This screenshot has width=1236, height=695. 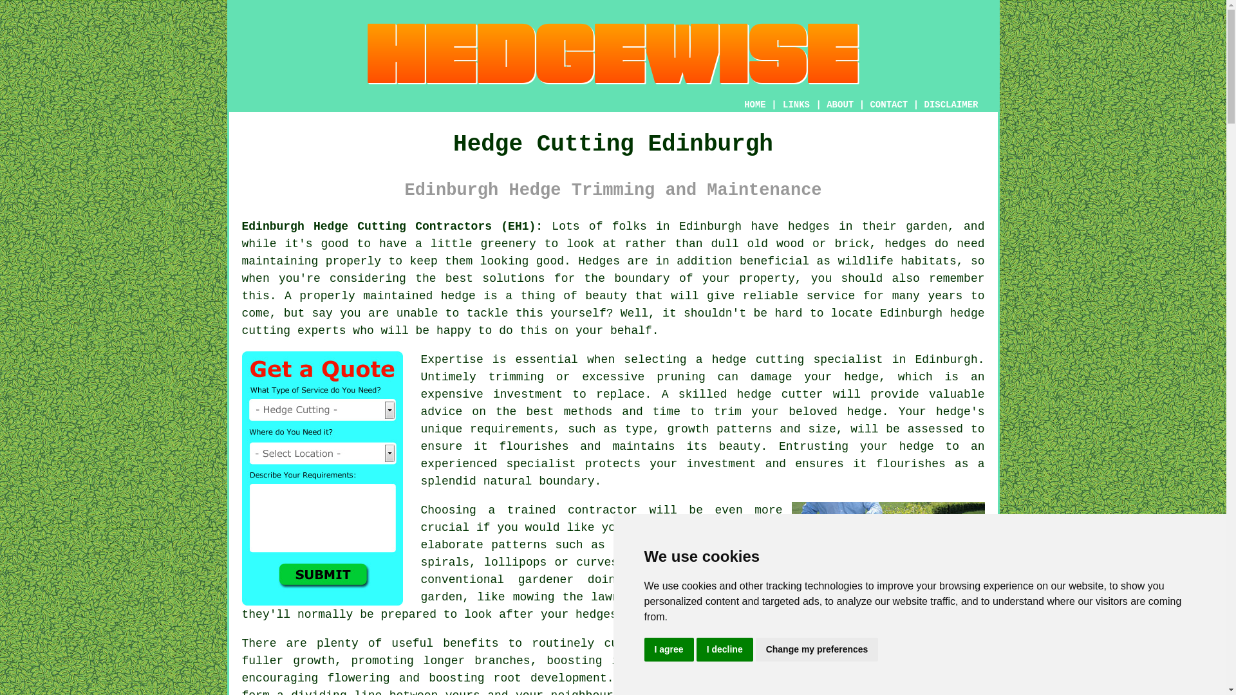 I want to click on I agree, so click(x=668, y=650).